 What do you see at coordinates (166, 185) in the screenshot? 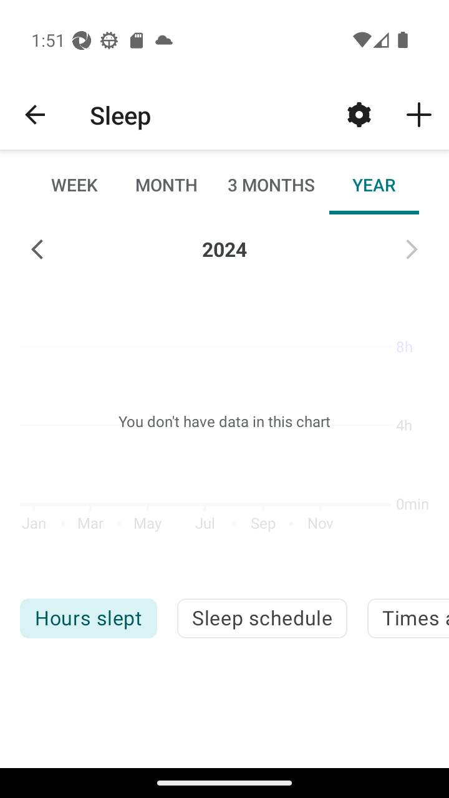
I see `MONTH` at bounding box center [166, 185].